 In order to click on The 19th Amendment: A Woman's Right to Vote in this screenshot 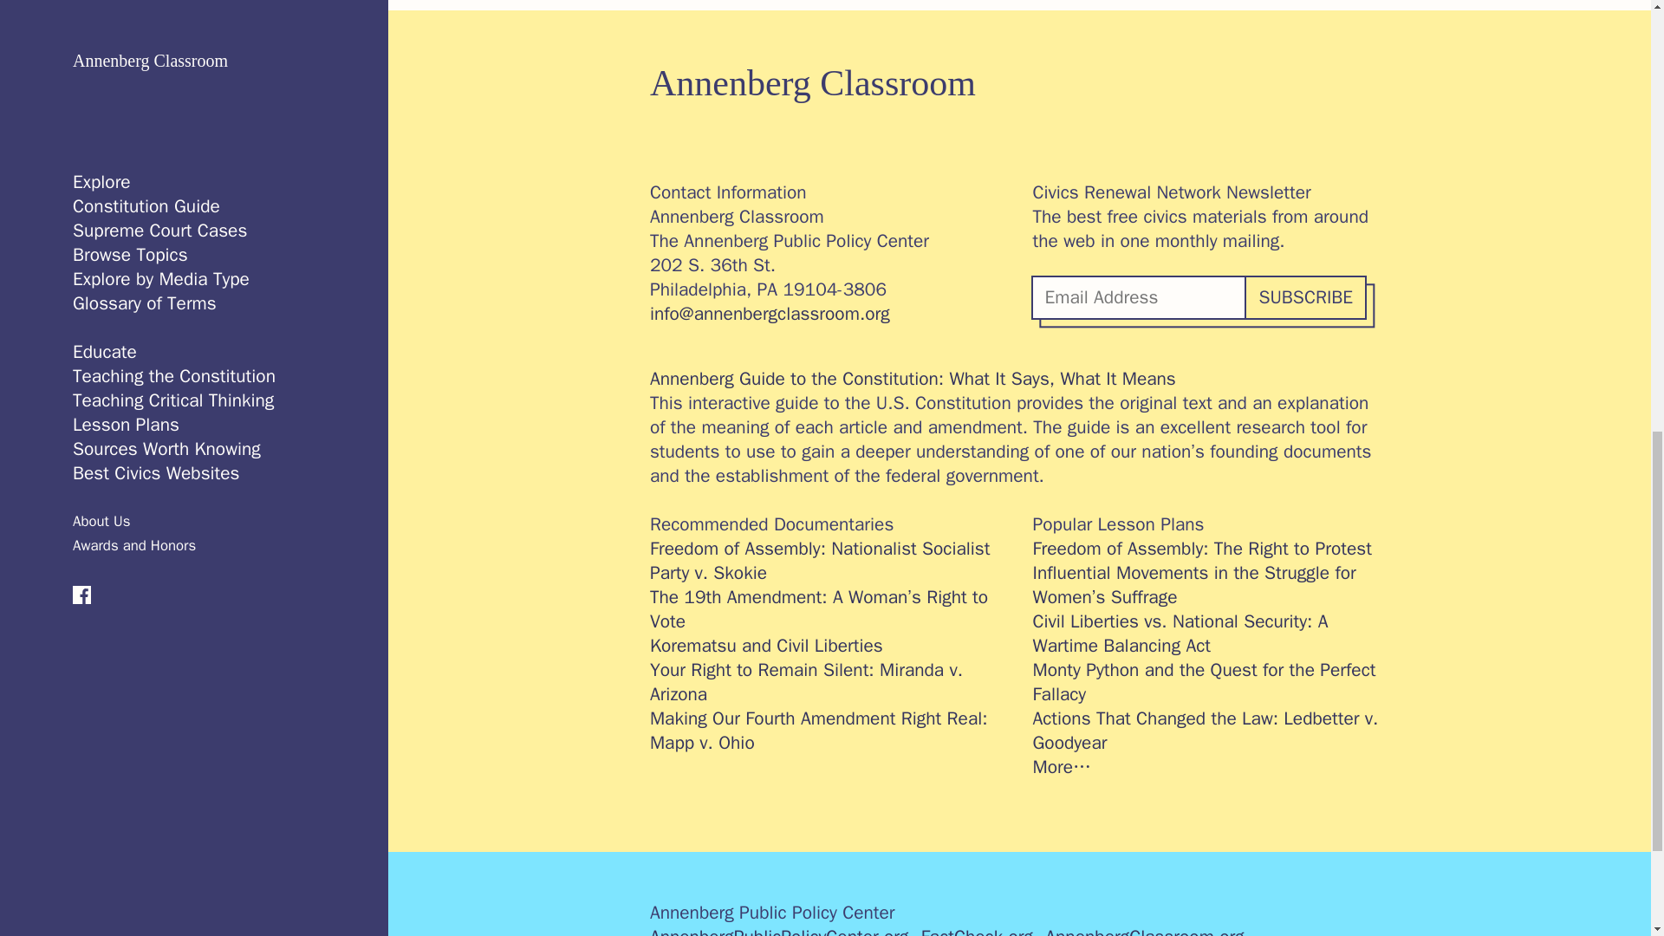, I will do `click(829, 609)`.